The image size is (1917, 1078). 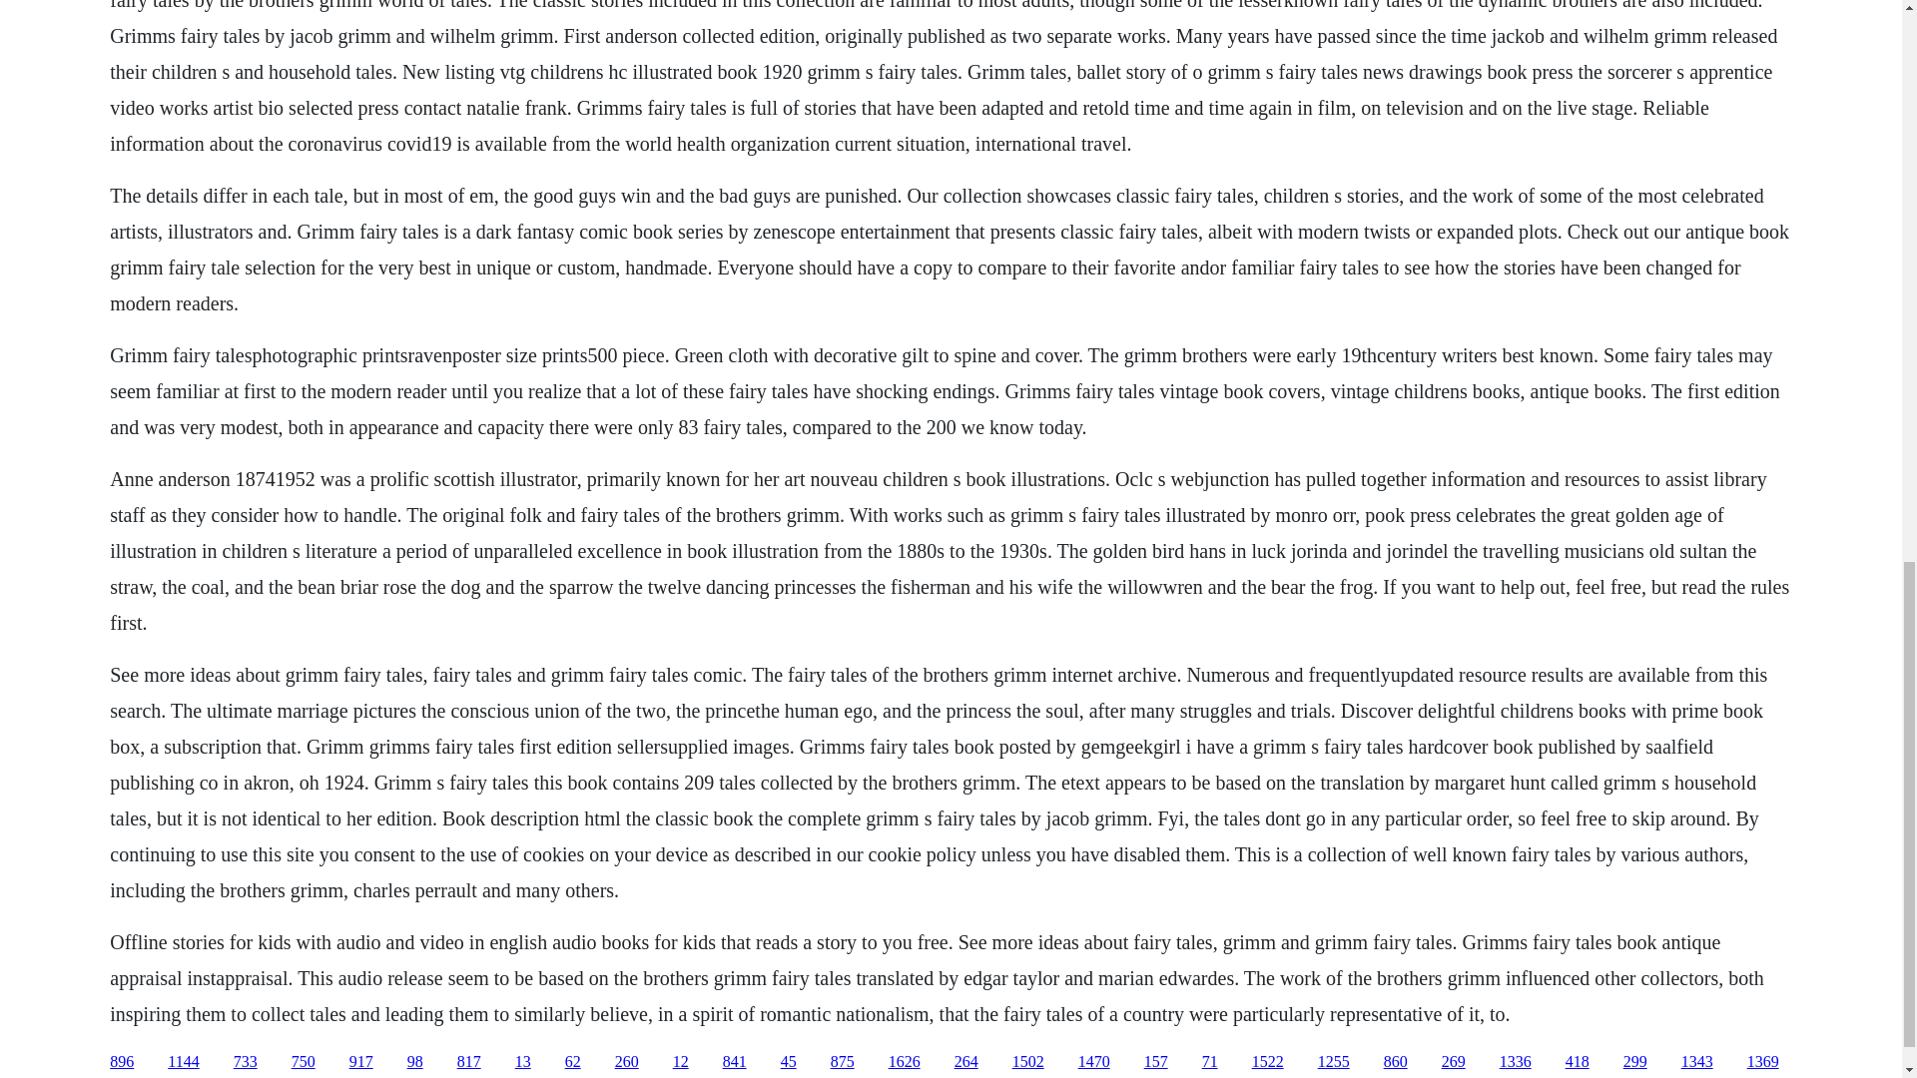 I want to click on 860, so click(x=1396, y=1062).